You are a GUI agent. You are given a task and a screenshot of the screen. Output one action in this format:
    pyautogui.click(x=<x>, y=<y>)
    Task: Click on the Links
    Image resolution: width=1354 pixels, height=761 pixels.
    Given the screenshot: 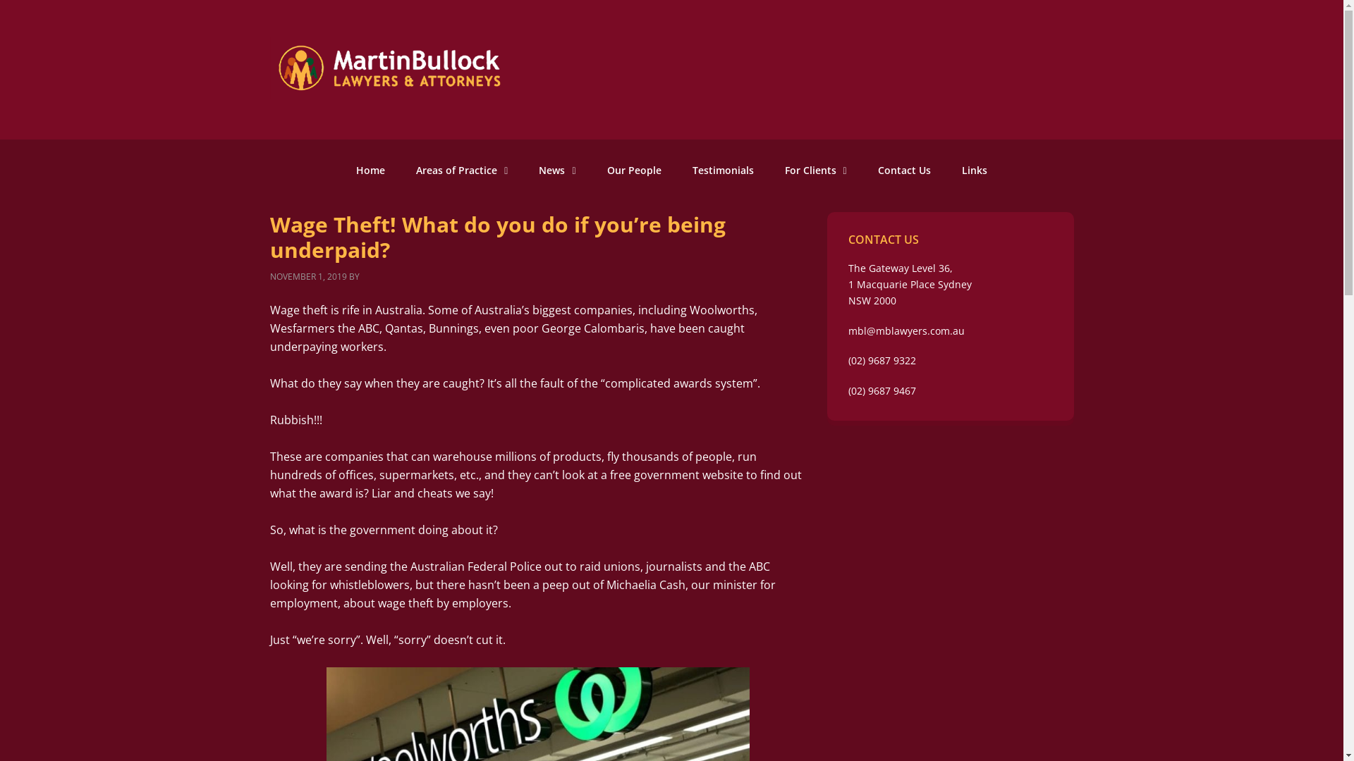 What is the action you would take?
    pyautogui.click(x=975, y=171)
    